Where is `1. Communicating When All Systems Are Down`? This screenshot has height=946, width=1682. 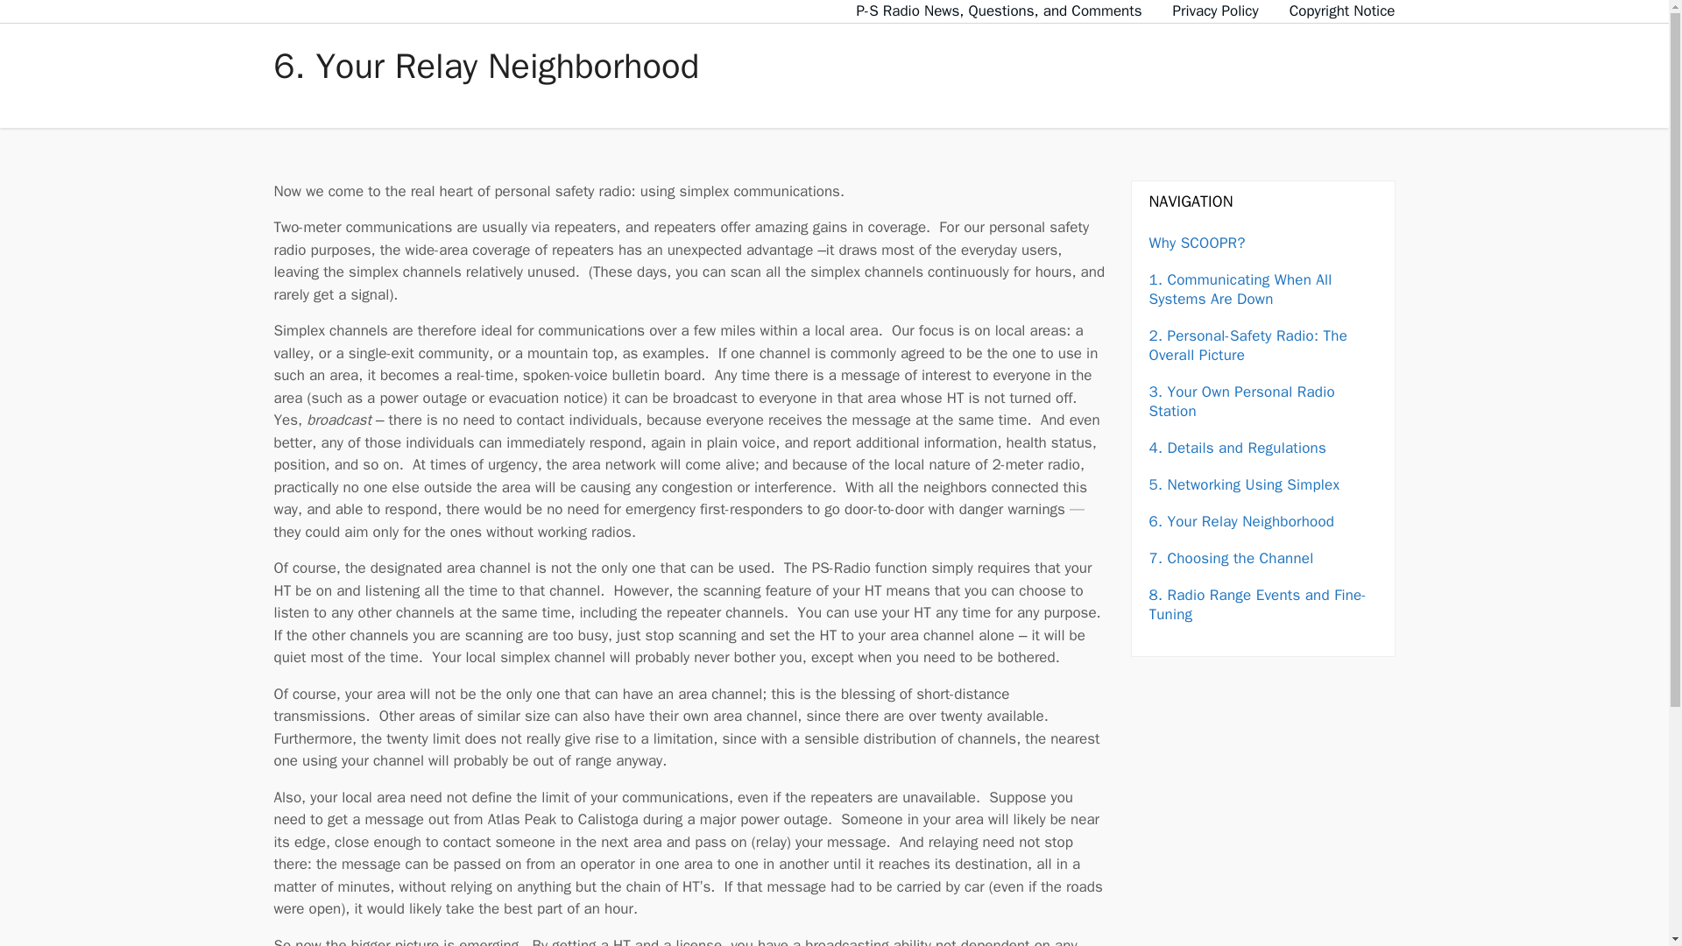 1. Communicating When All Systems Are Down is located at coordinates (1240, 288).